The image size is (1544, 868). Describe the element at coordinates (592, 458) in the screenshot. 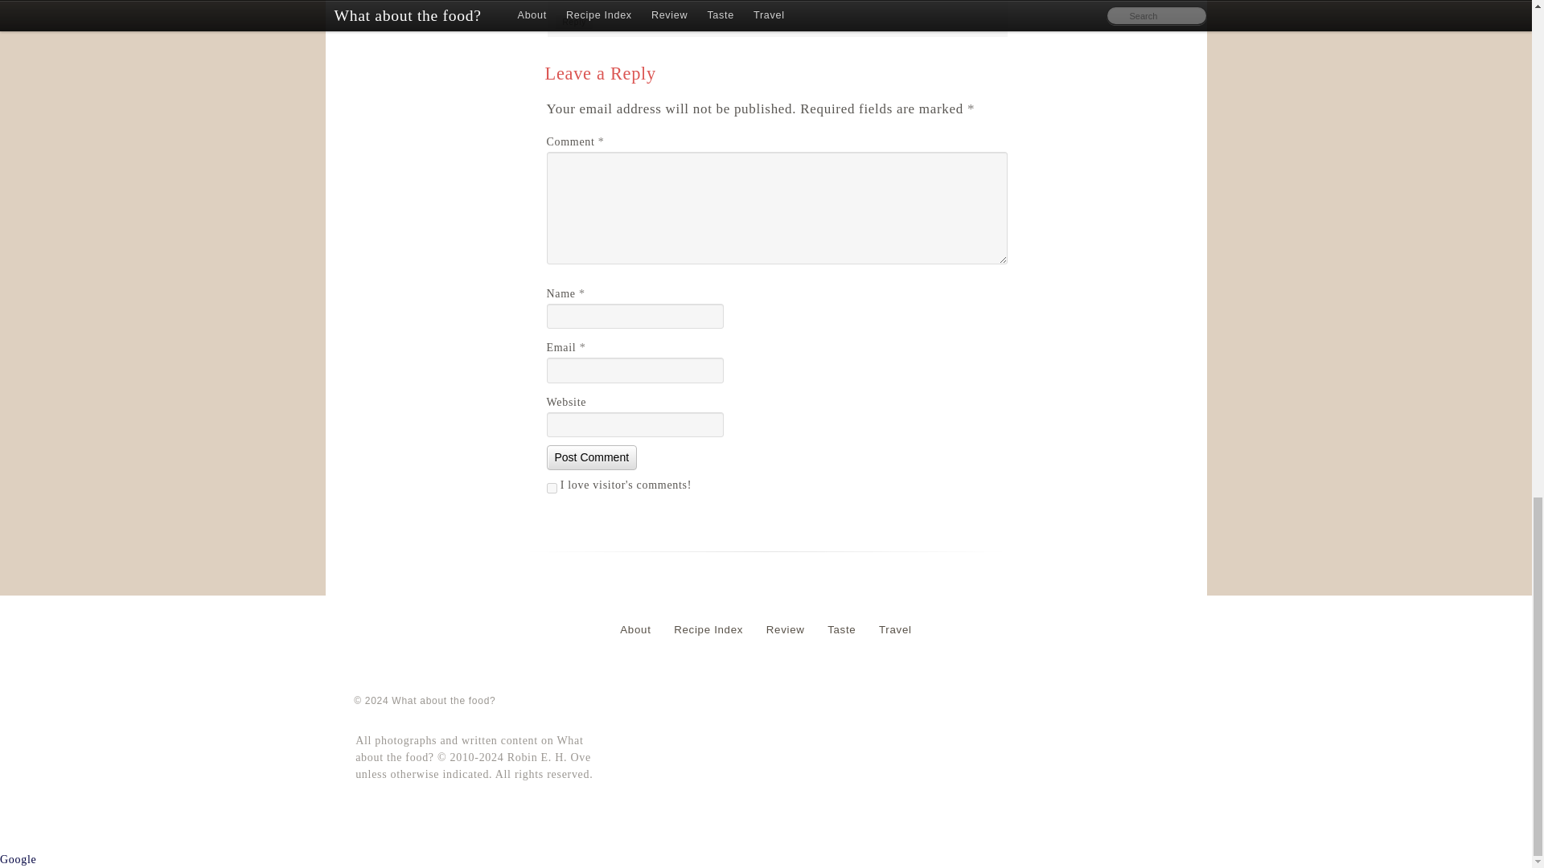

I see `Post Comment` at that location.